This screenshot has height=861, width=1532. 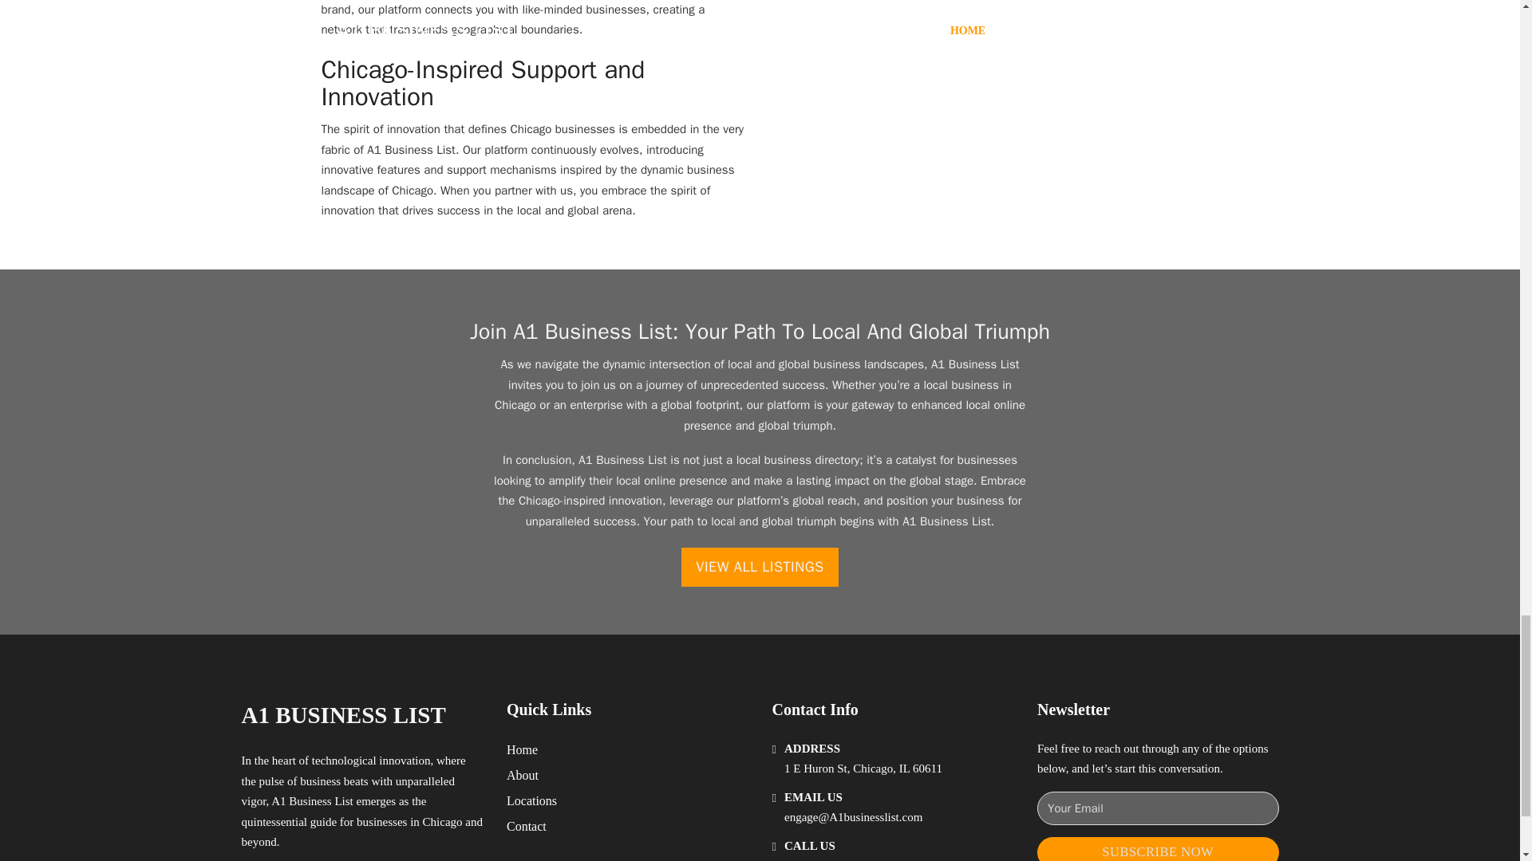 What do you see at coordinates (343, 715) in the screenshot?
I see `A1 BUSINESS LIST` at bounding box center [343, 715].